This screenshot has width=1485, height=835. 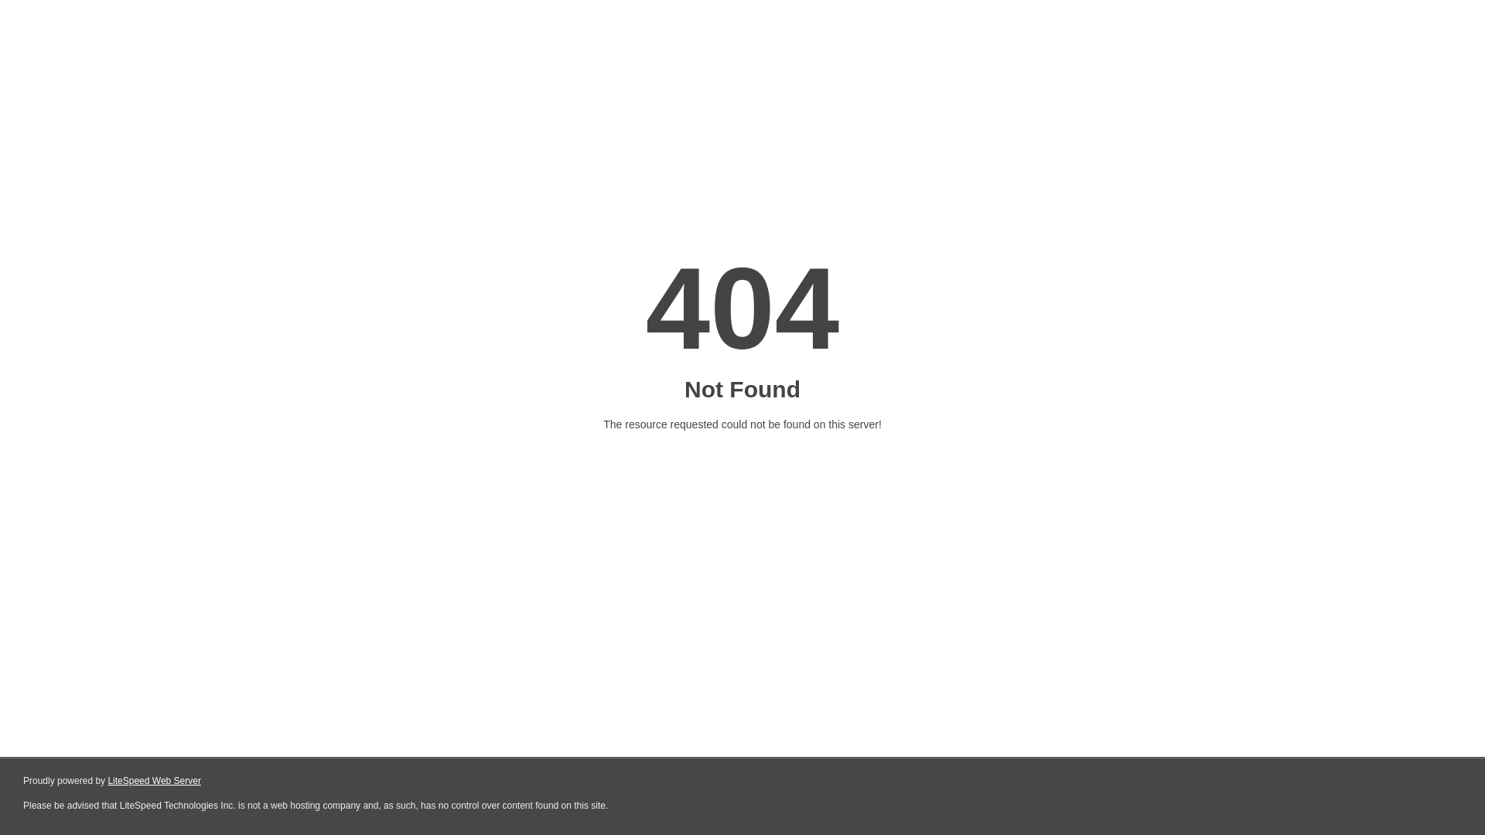 What do you see at coordinates (155, 781) in the screenshot?
I see `LiteSpeed Web Server` at bounding box center [155, 781].